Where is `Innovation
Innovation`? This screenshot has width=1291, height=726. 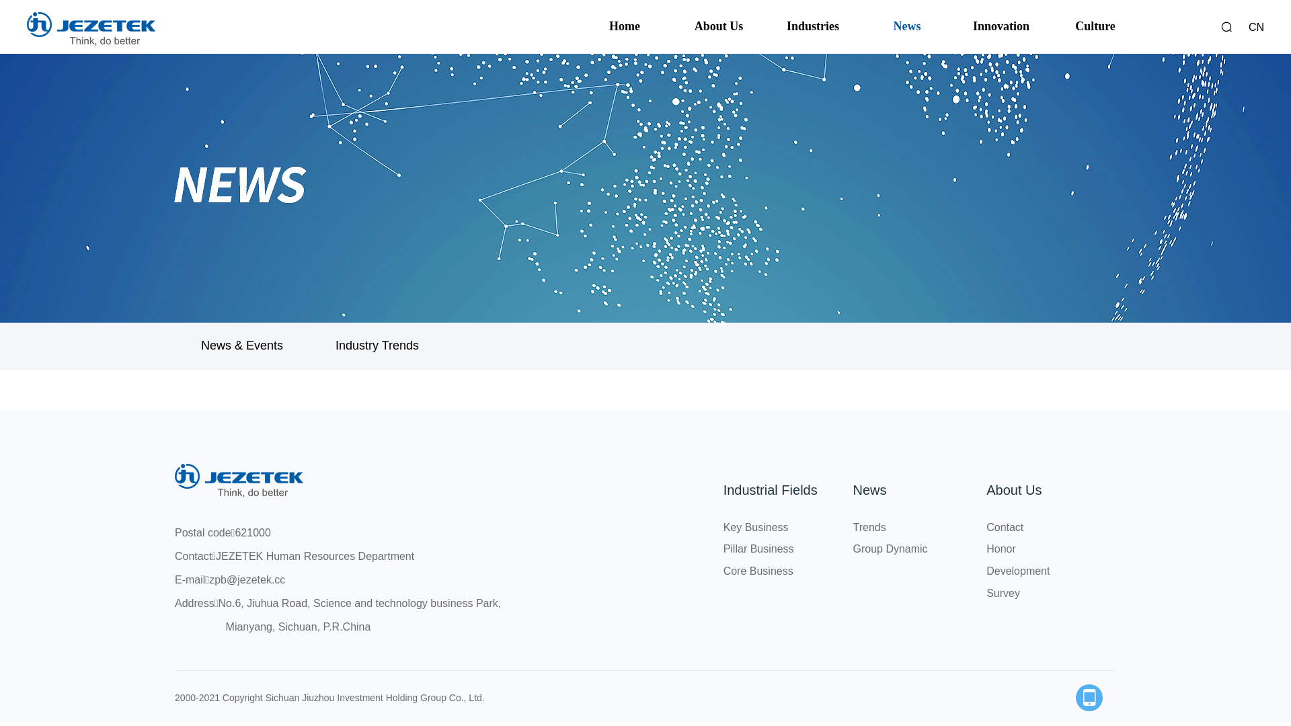
Innovation
Innovation is located at coordinates (1001, 27).